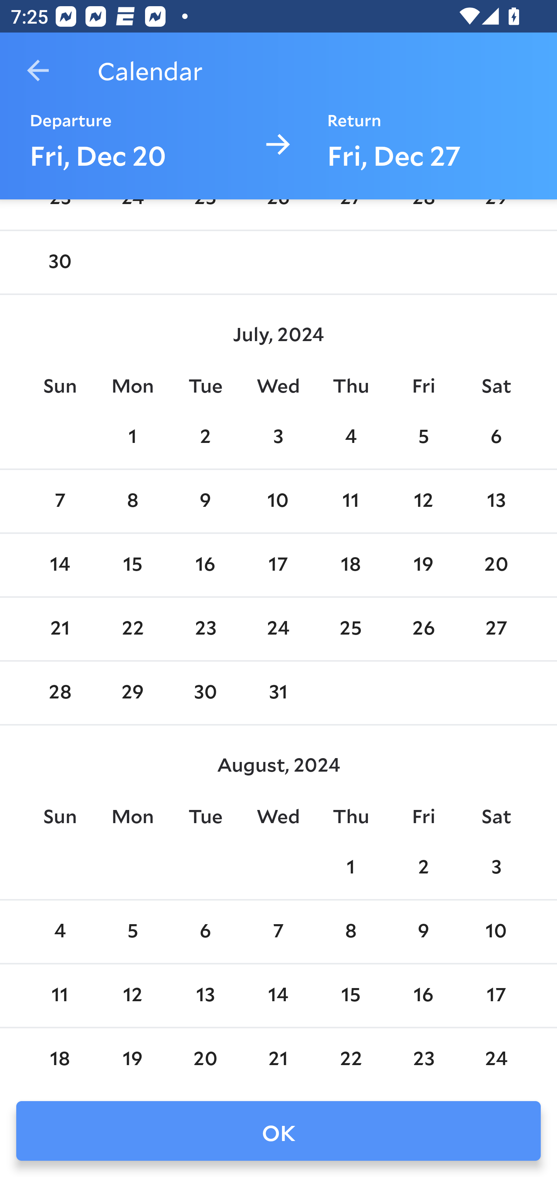 The height and width of the screenshot is (1177, 557). What do you see at coordinates (133, 630) in the screenshot?
I see `22` at bounding box center [133, 630].